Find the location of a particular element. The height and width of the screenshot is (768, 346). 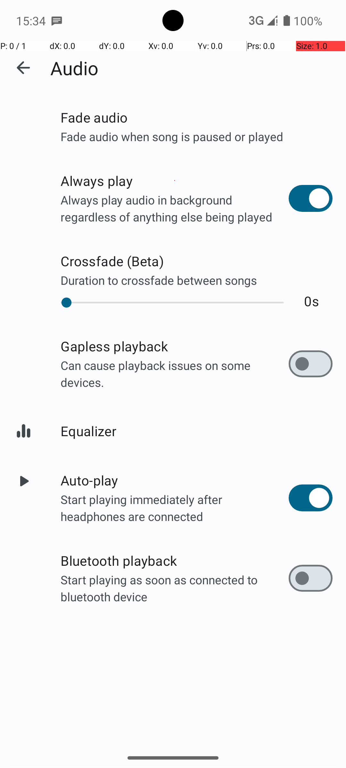

Always play audio in background regardless of anything else being played is located at coordinates (175, 208).